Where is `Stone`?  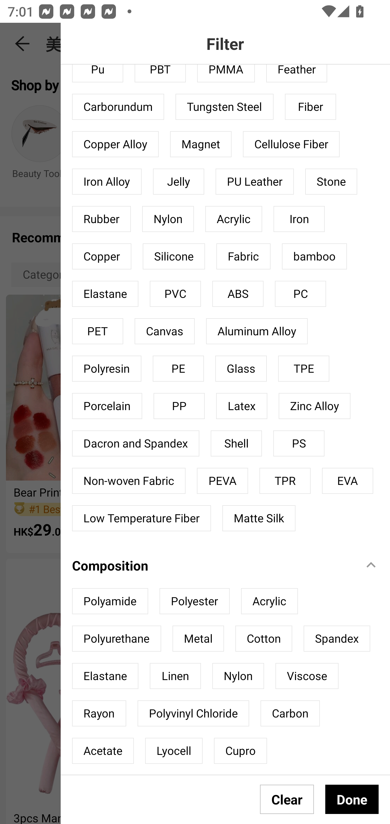
Stone is located at coordinates (331, 182).